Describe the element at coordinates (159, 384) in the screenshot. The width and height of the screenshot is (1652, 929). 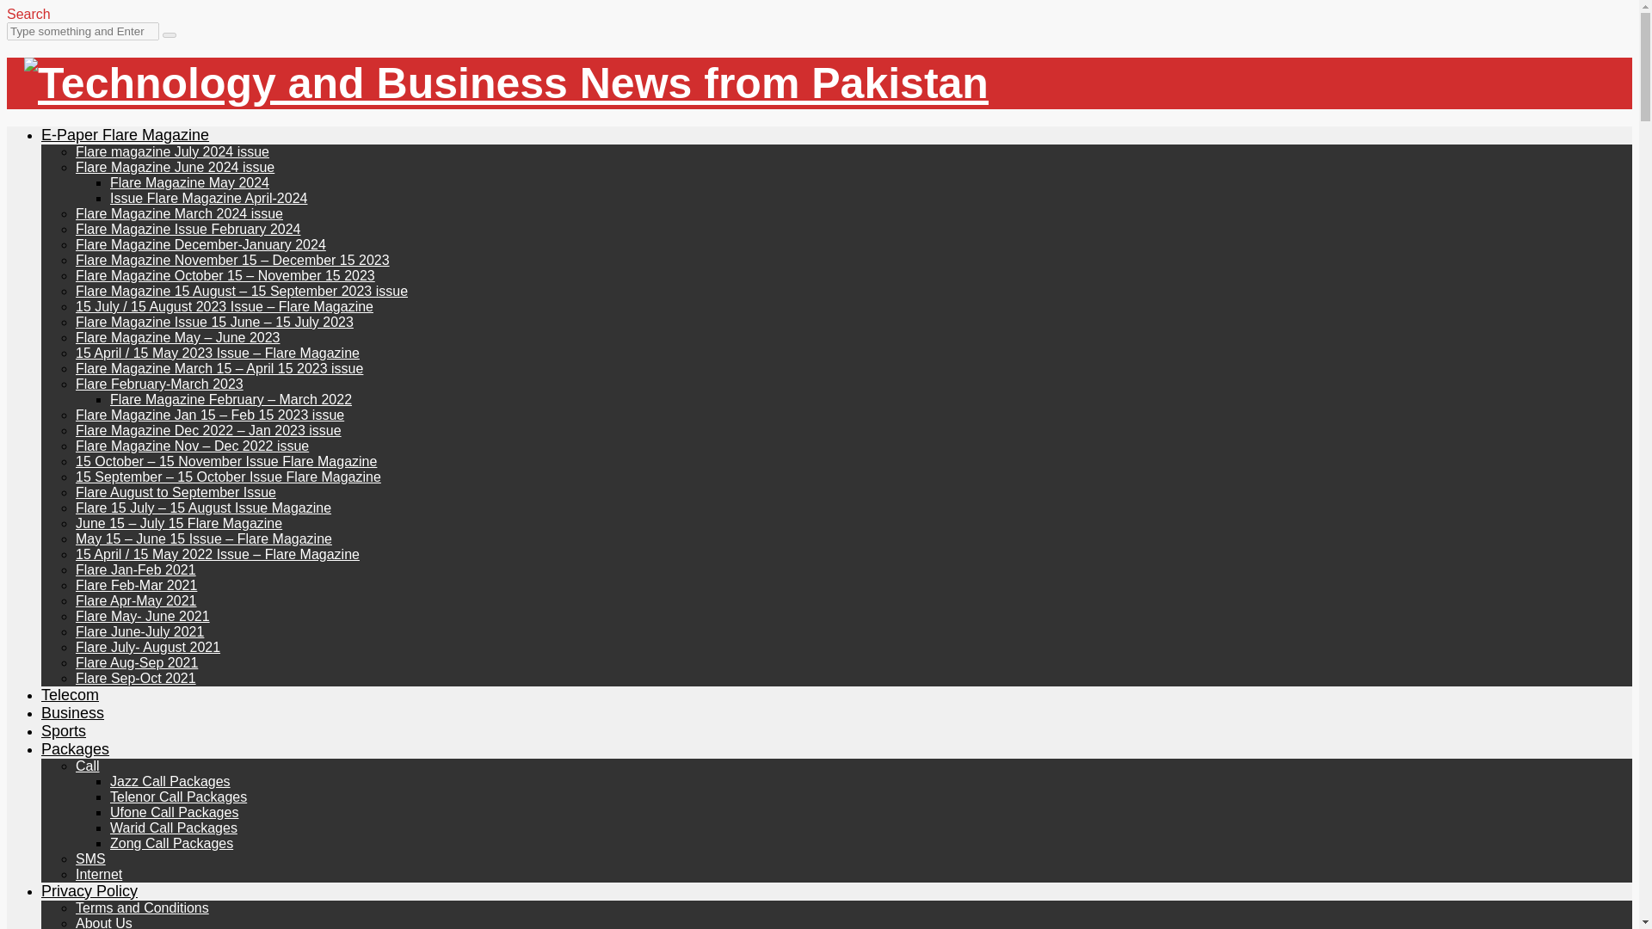
I see `Flare February-March 2023` at that location.